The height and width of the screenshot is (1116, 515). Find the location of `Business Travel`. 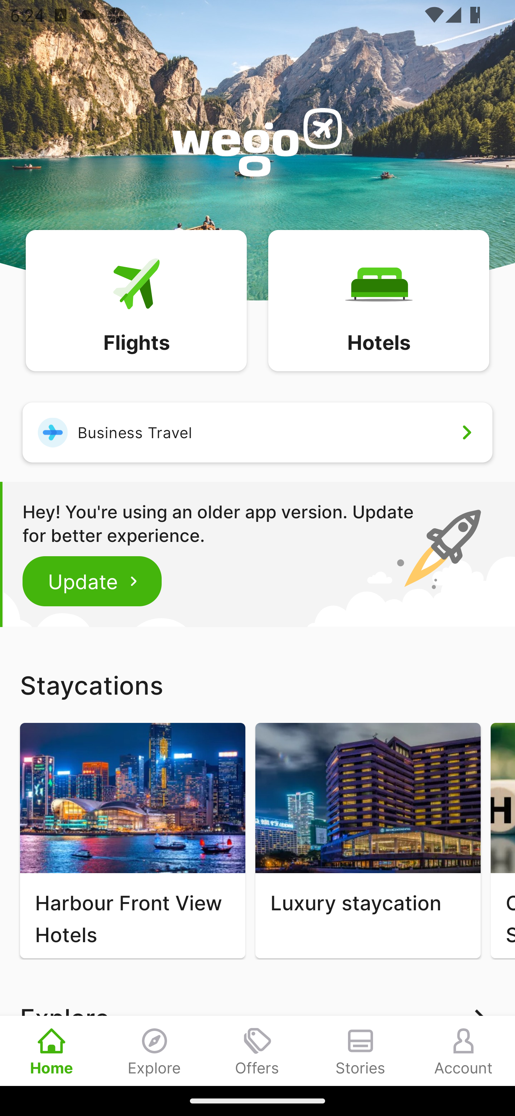

Business Travel is located at coordinates (257, 432).